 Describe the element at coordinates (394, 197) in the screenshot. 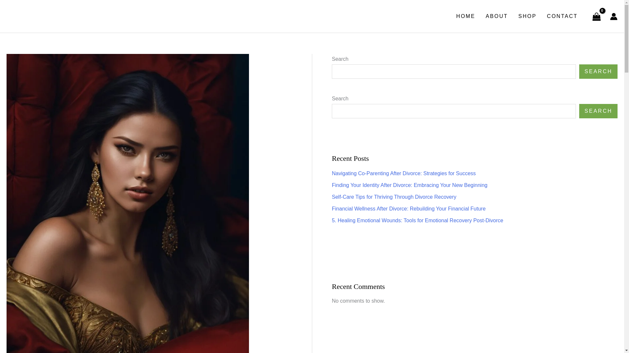

I see `Self-Care Tips for Thriving Through Divorce Recovery` at that location.